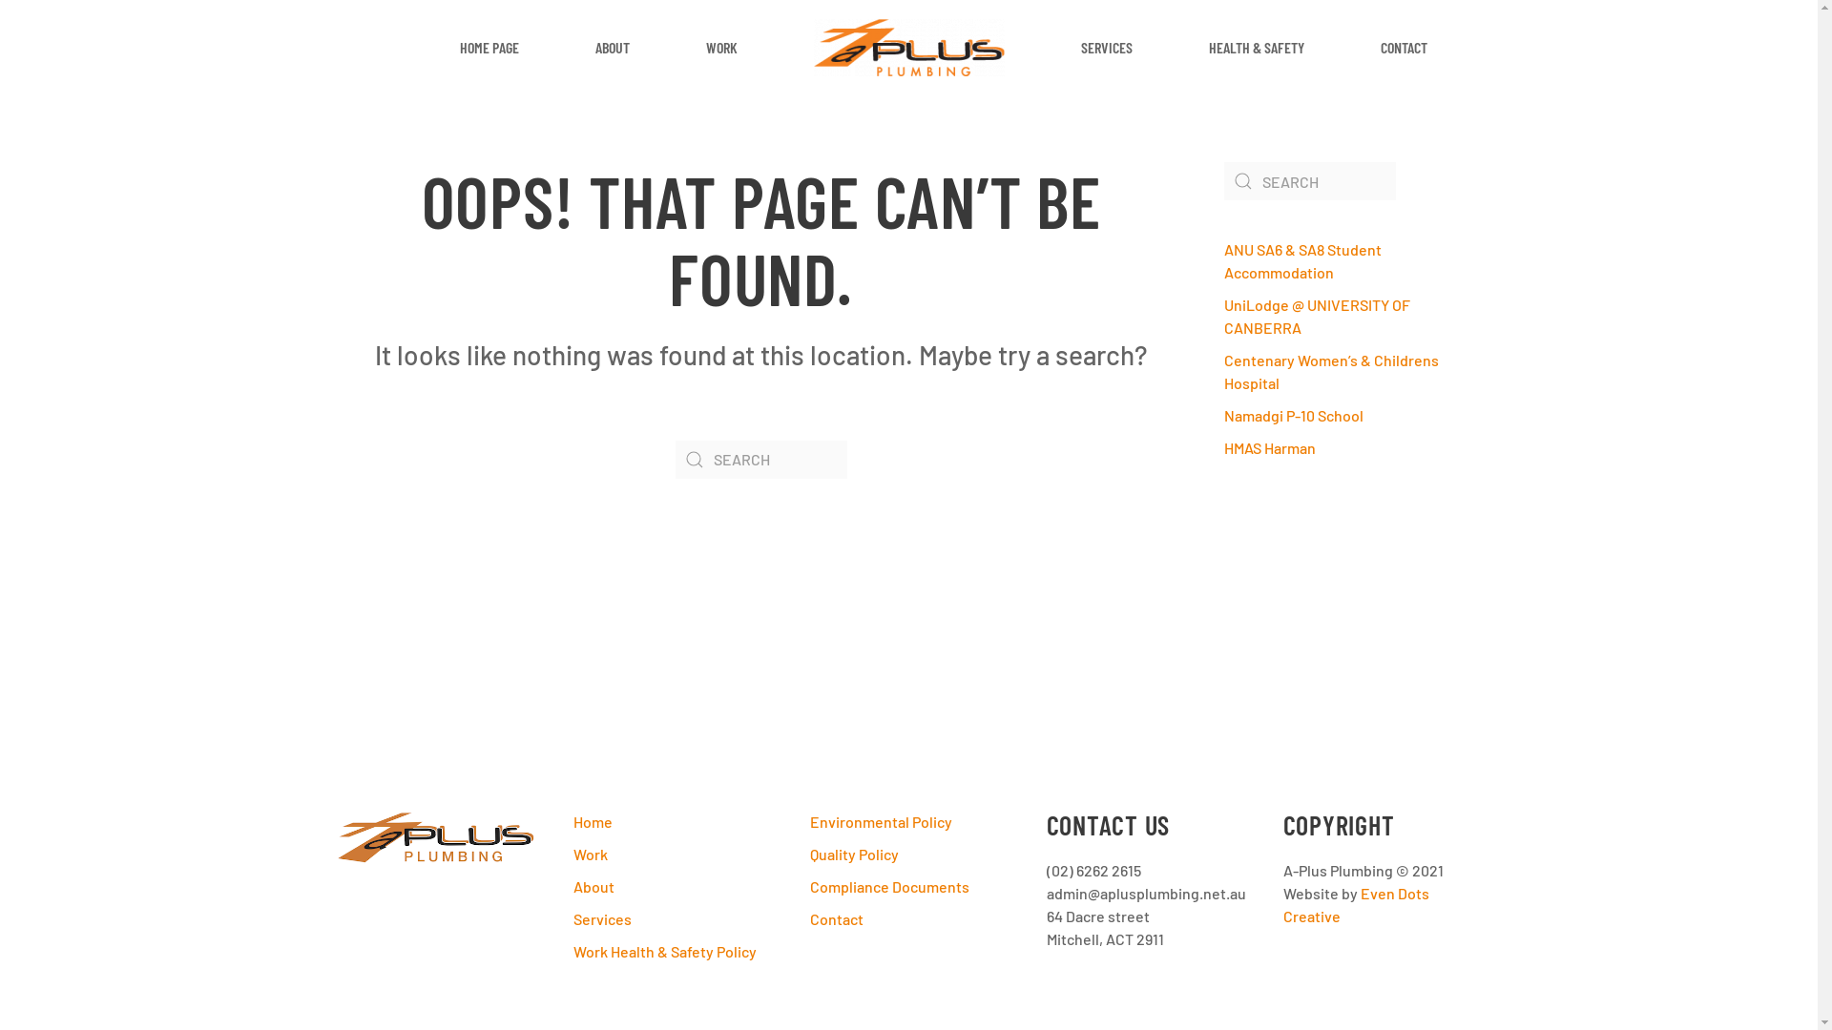  Describe the element at coordinates (1256, 48) in the screenshot. I see `HEALTH & SAFETY` at that location.